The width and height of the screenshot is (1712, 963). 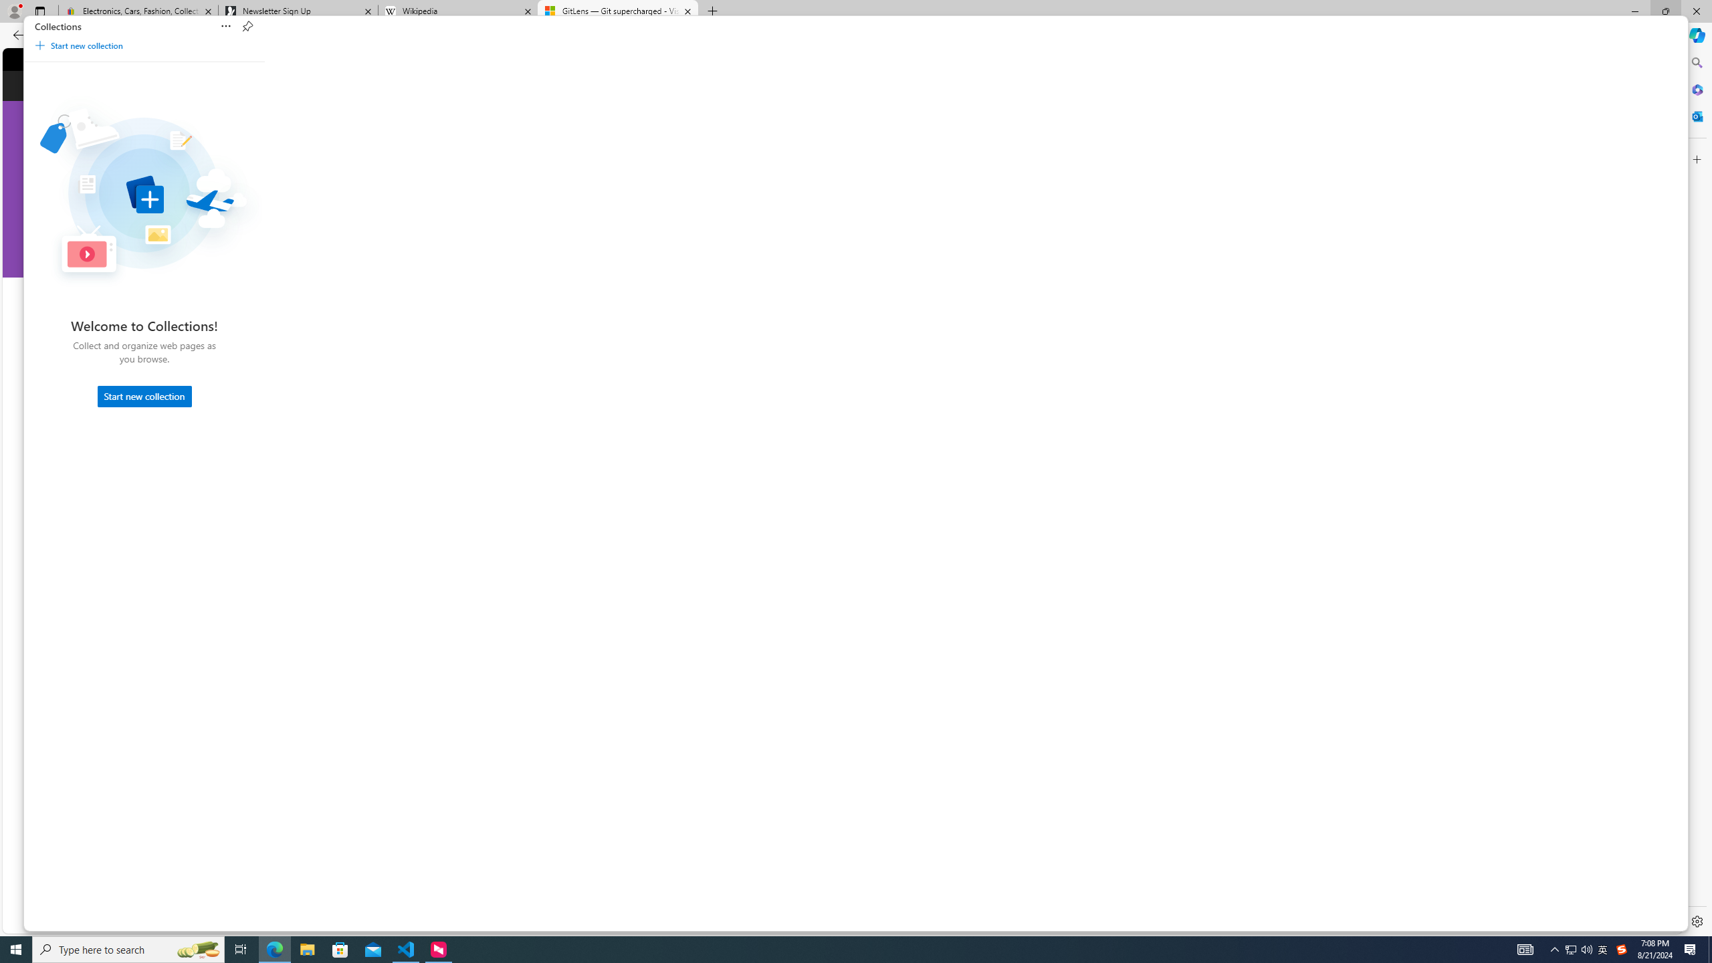 I want to click on Start new collection, so click(x=144, y=396).